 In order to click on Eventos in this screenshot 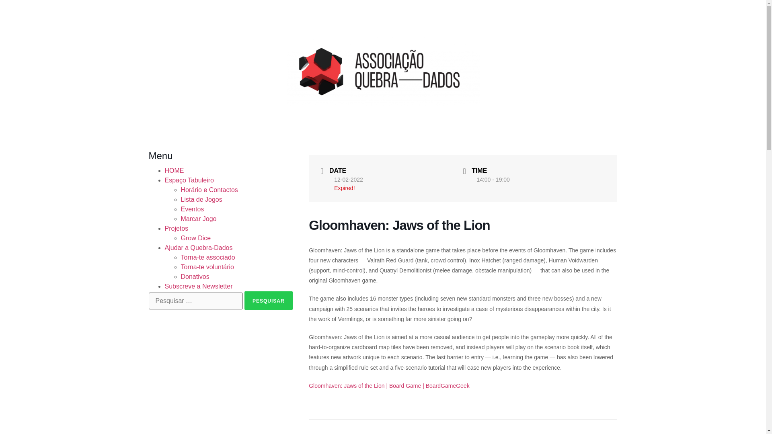, I will do `click(192, 209)`.